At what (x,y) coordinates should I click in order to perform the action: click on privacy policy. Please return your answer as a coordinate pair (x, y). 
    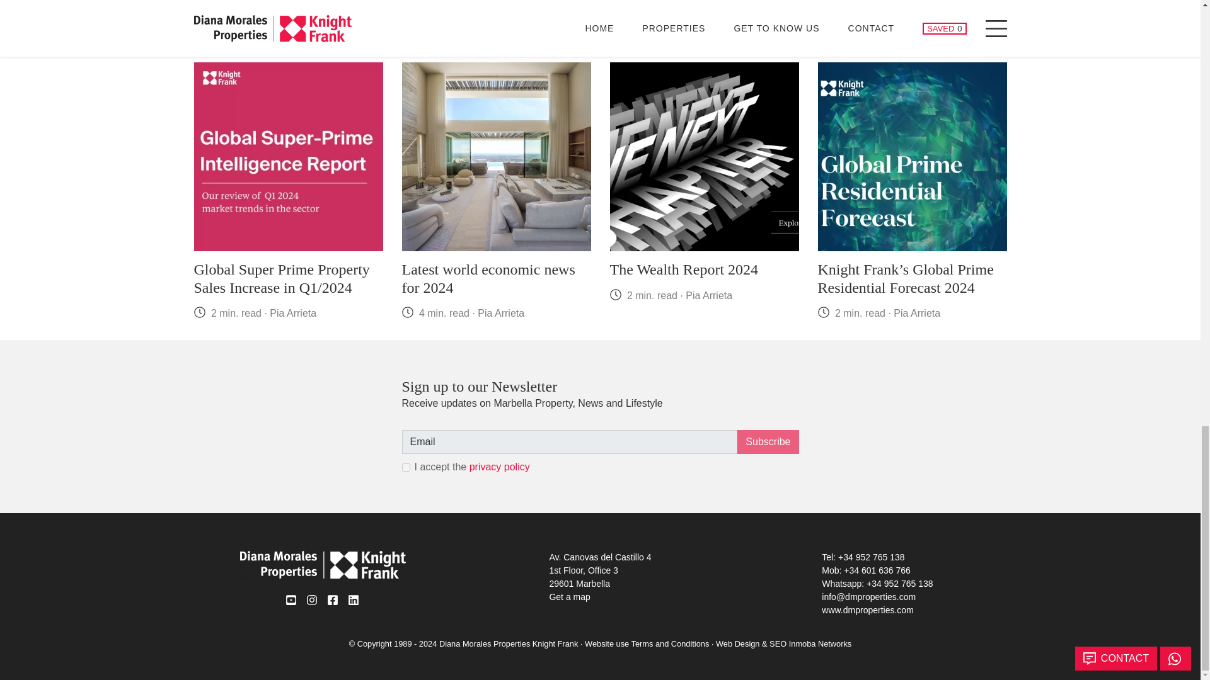
    Looking at the image, I should click on (499, 467).